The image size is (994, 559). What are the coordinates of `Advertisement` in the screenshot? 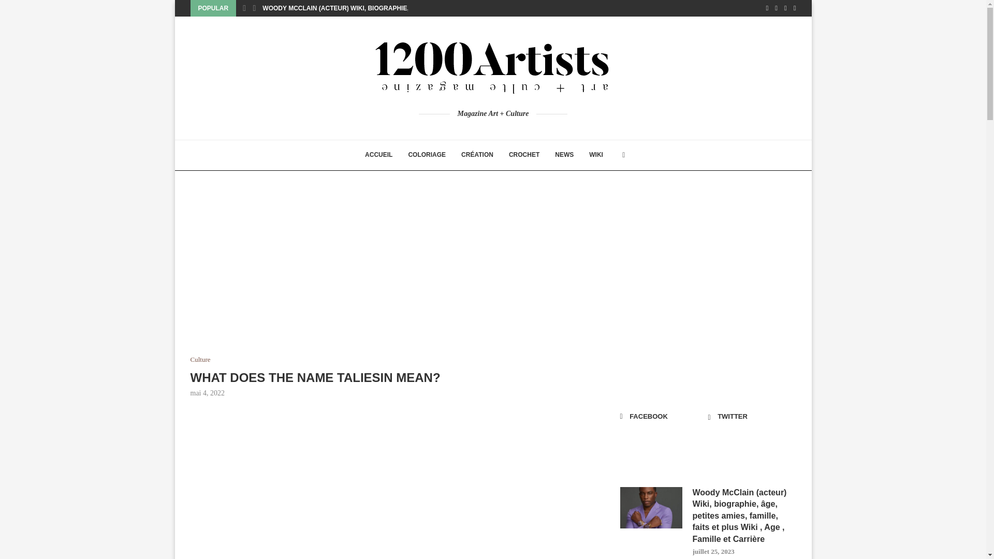 It's located at (392, 487).